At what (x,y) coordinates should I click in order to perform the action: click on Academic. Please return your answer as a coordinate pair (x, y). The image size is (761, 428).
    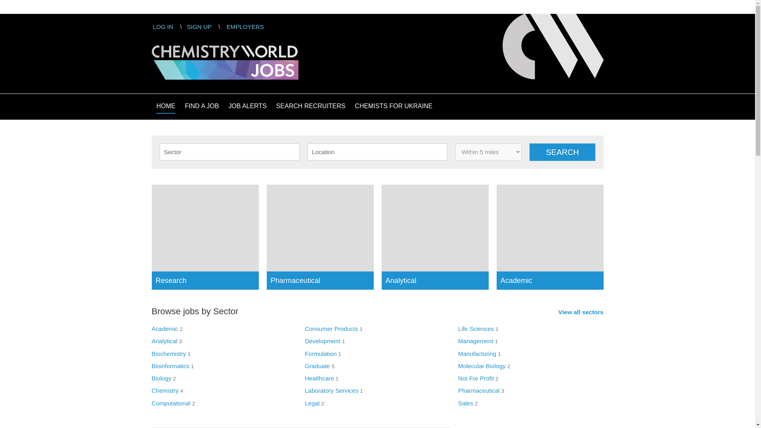
    Looking at the image, I should click on (165, 329).